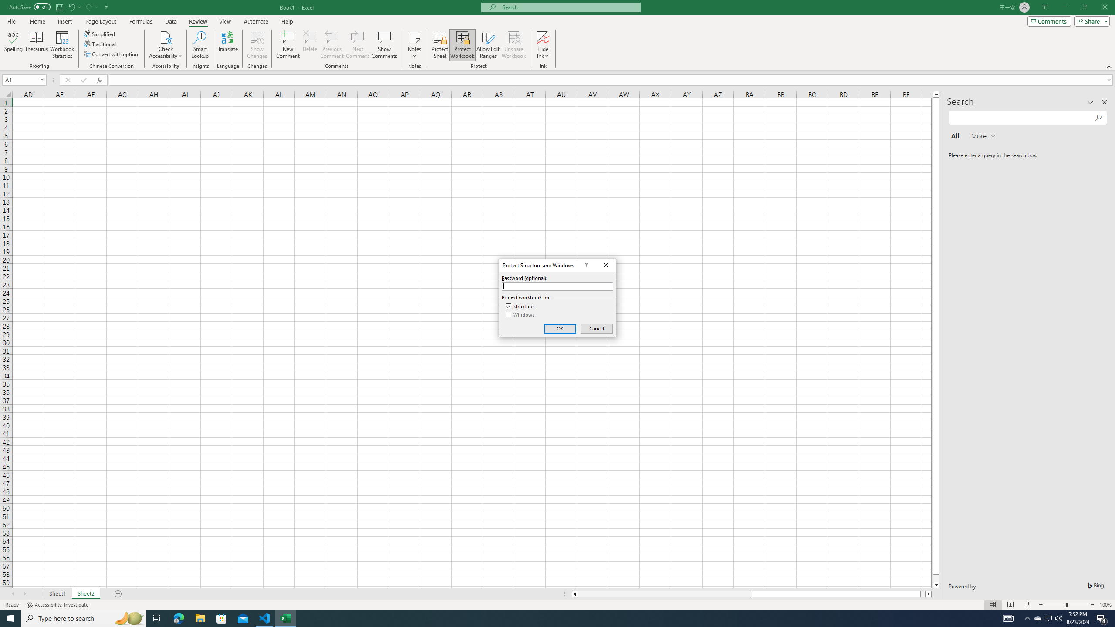  Describe the element at coordinates (256, 21) in the screenshot. I see `Automate` at that location.